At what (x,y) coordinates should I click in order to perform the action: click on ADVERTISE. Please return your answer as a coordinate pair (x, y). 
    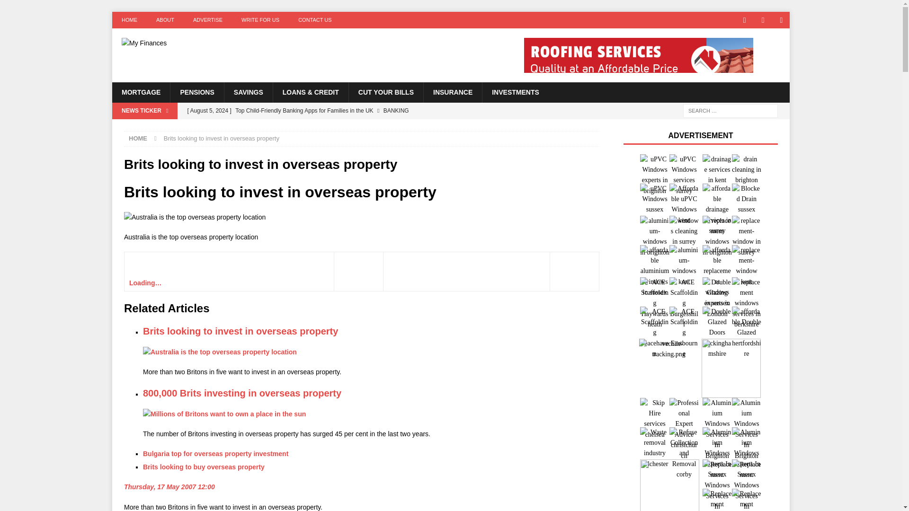
    Looking at the image, I should click on (207, 20).